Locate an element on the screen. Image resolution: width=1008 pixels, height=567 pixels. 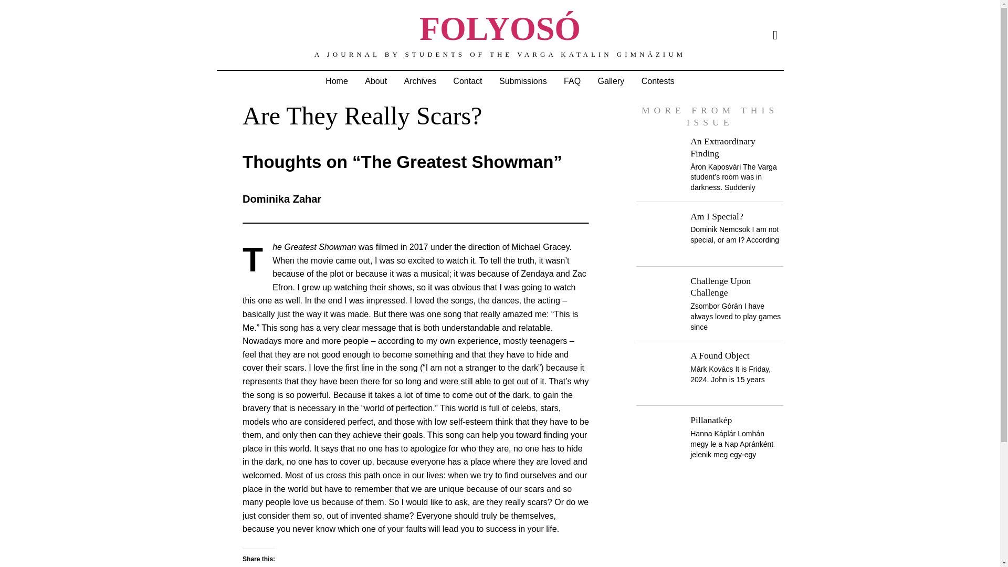
Contests is located at coordinates (658, 81).